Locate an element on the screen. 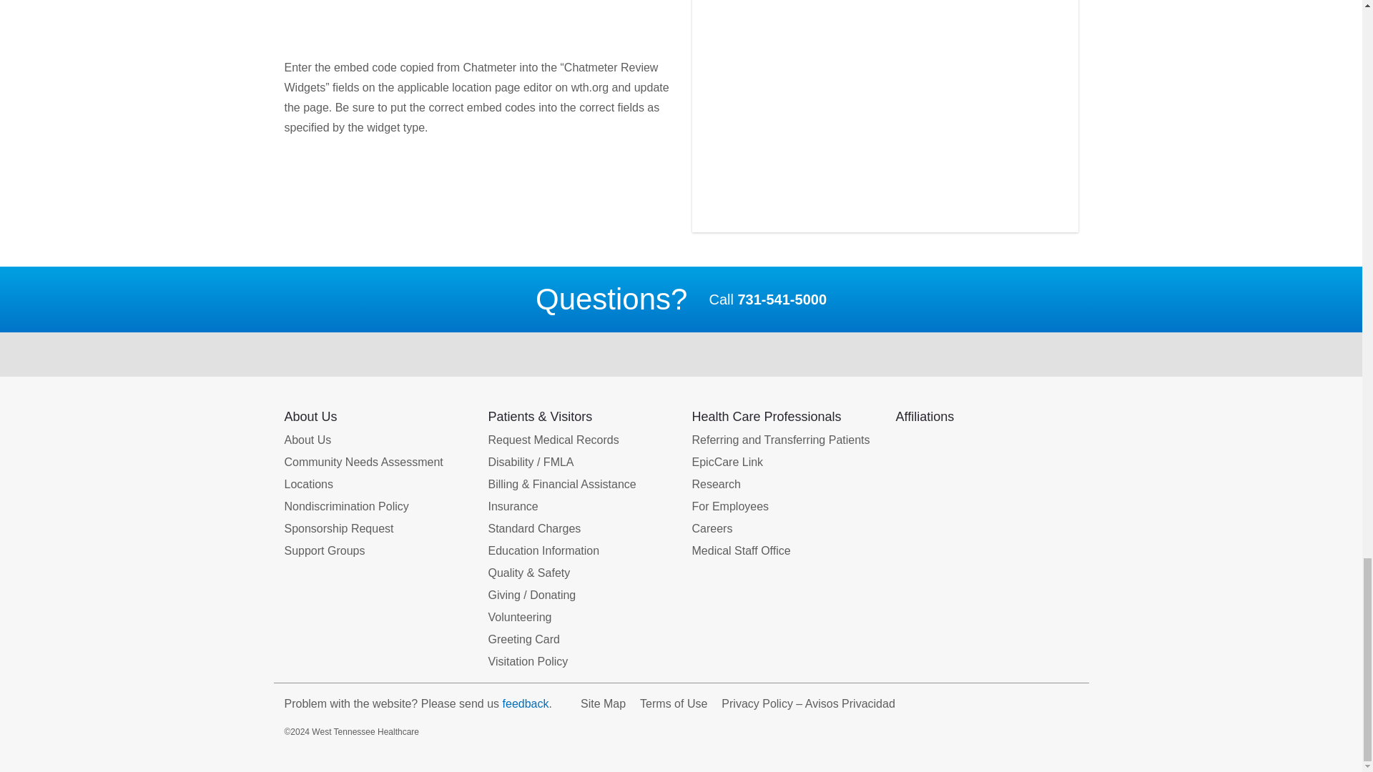 This screenshot has height=772, width=1373. Sponsorship Request is located at coordinates (339, 528).